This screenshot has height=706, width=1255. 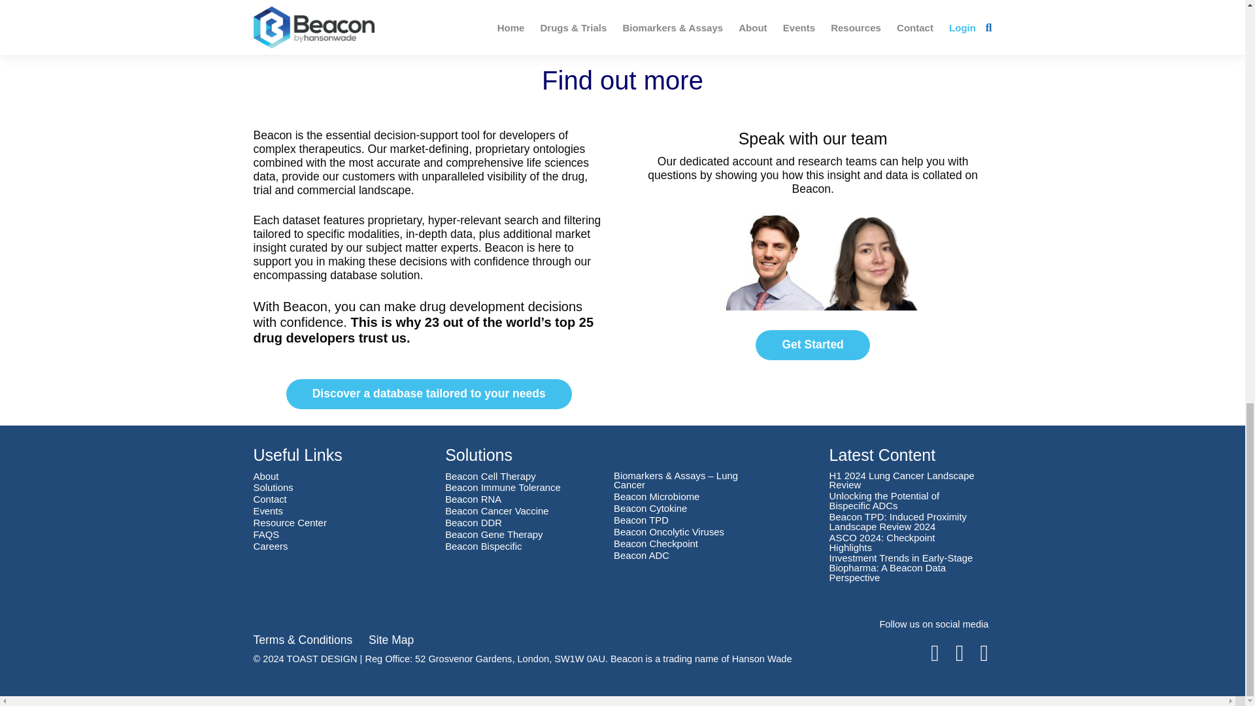 I want to click on FAQS, so click(x=267, y=535).